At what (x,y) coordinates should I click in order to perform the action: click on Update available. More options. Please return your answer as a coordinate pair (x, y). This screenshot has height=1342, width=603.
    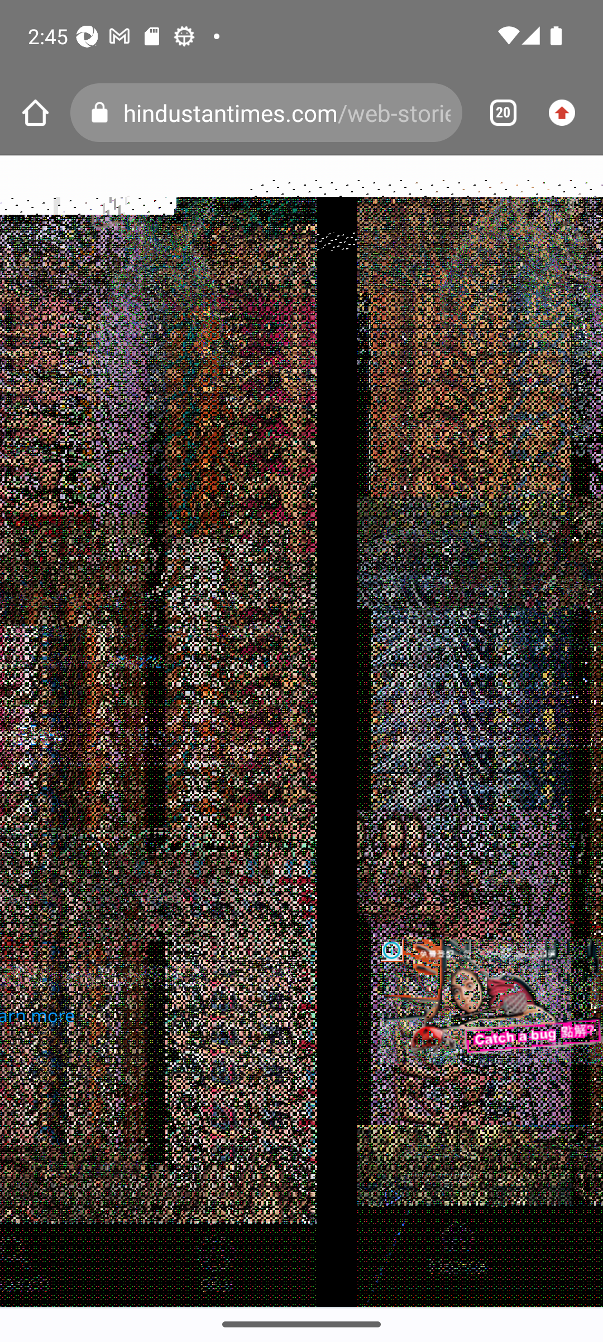
    Looking at the image, I should click on (567, 113).